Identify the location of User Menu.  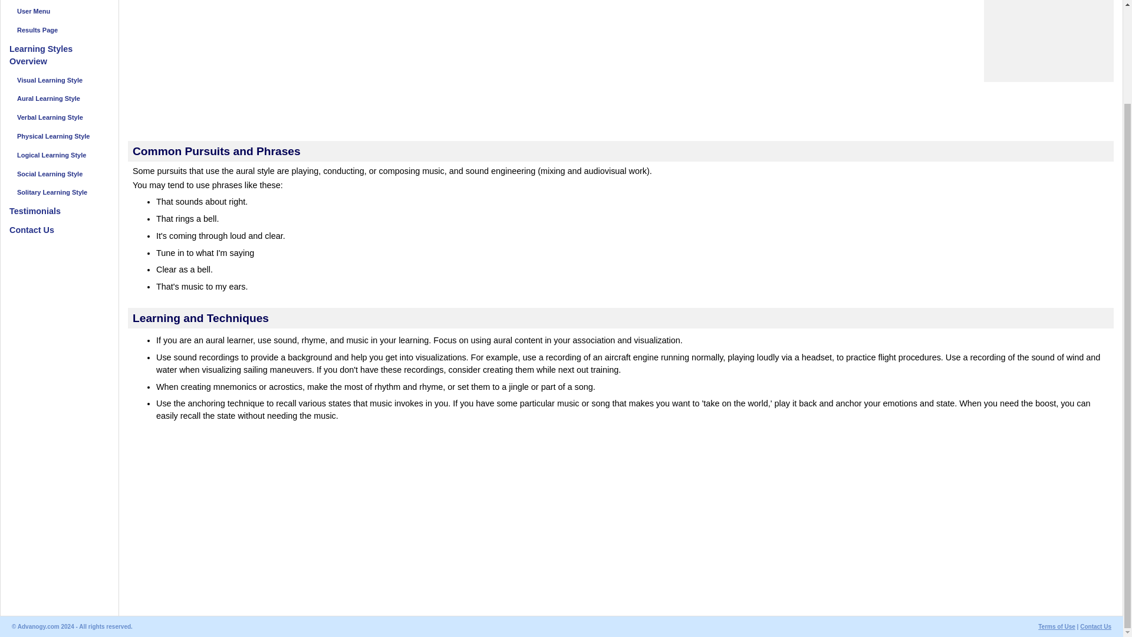
(59, 12).